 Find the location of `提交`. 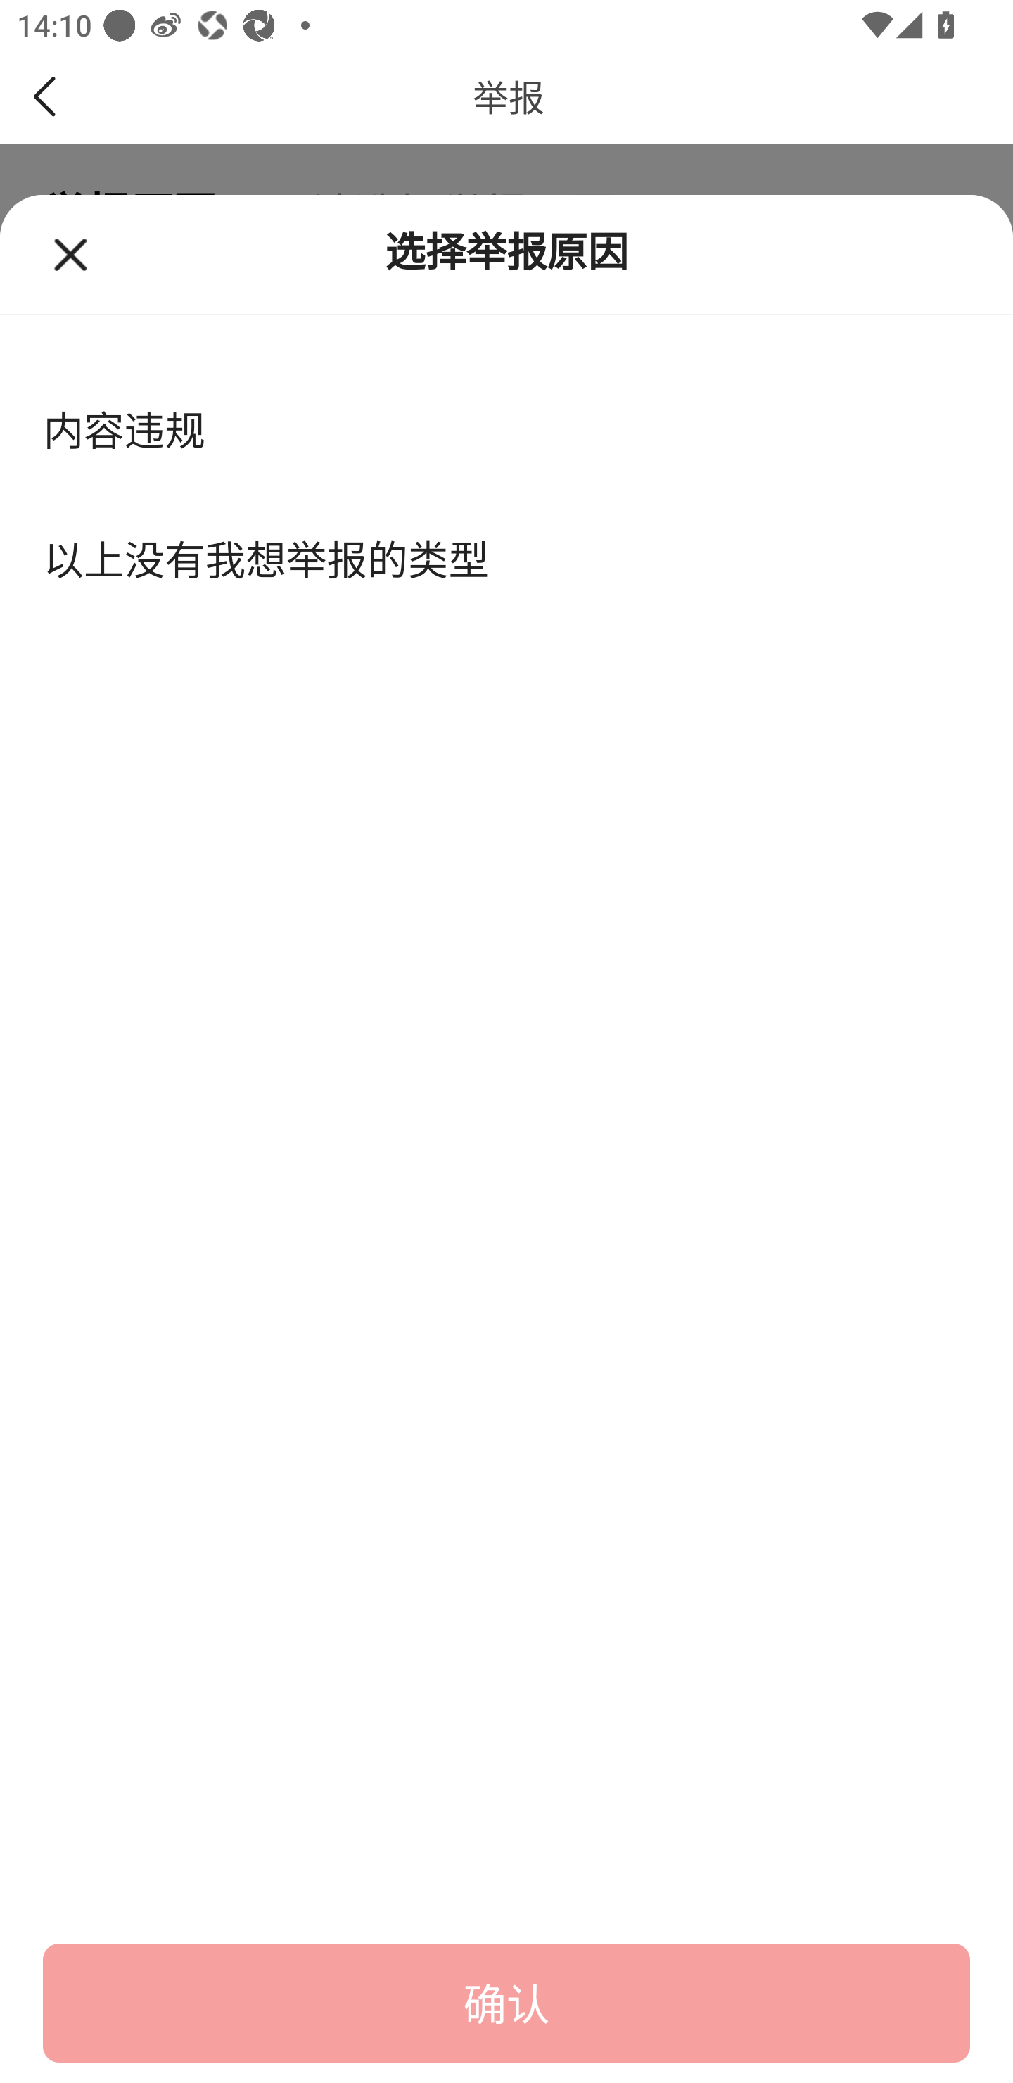

提交 is located at coordinates (507, 2003).